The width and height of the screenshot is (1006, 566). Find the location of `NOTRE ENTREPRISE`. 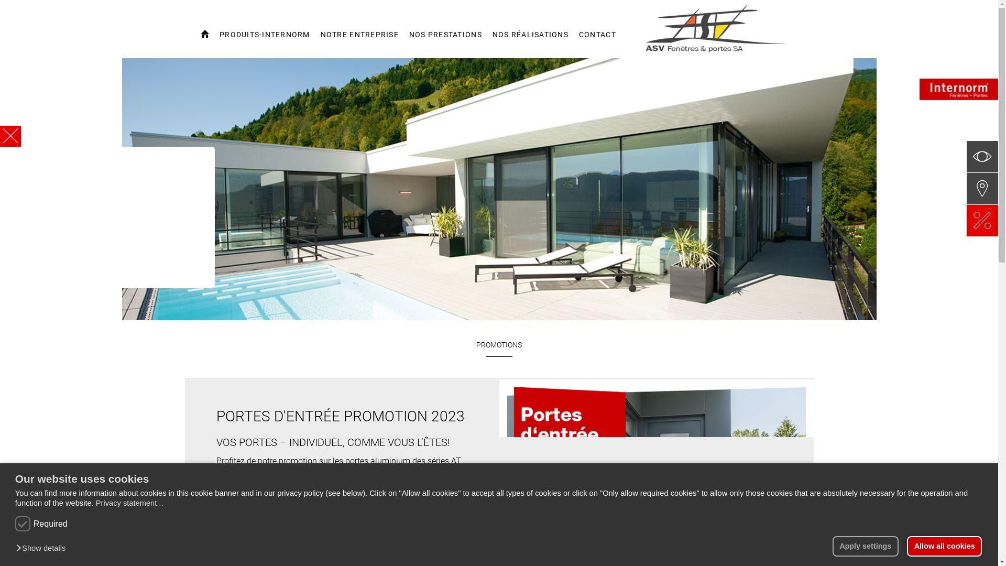

NOTRE ENTREPRISE is located at coordinates (359, 40).